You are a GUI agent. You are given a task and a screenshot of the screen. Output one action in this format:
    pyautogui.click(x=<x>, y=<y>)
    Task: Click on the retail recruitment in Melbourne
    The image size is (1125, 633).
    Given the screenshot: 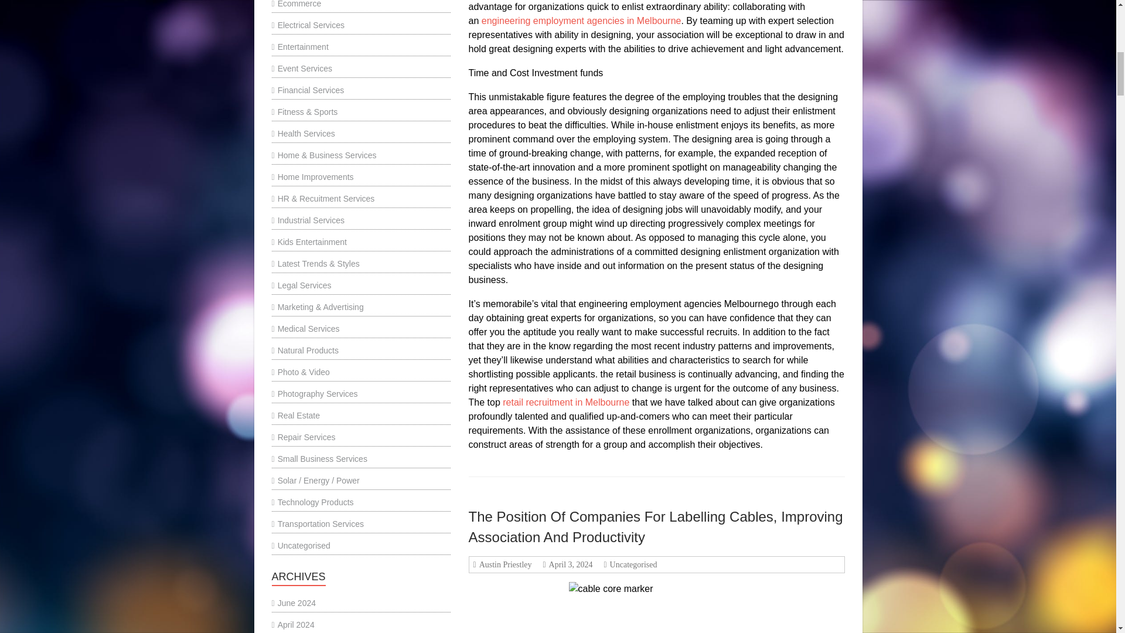 What is the action you would take?
    pyautogui.click(x=566, y=402)
    